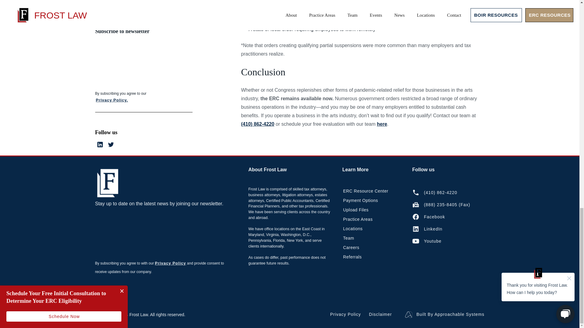 This screenshot has width=584, height=328. I want to click on here, so click(382, 124).